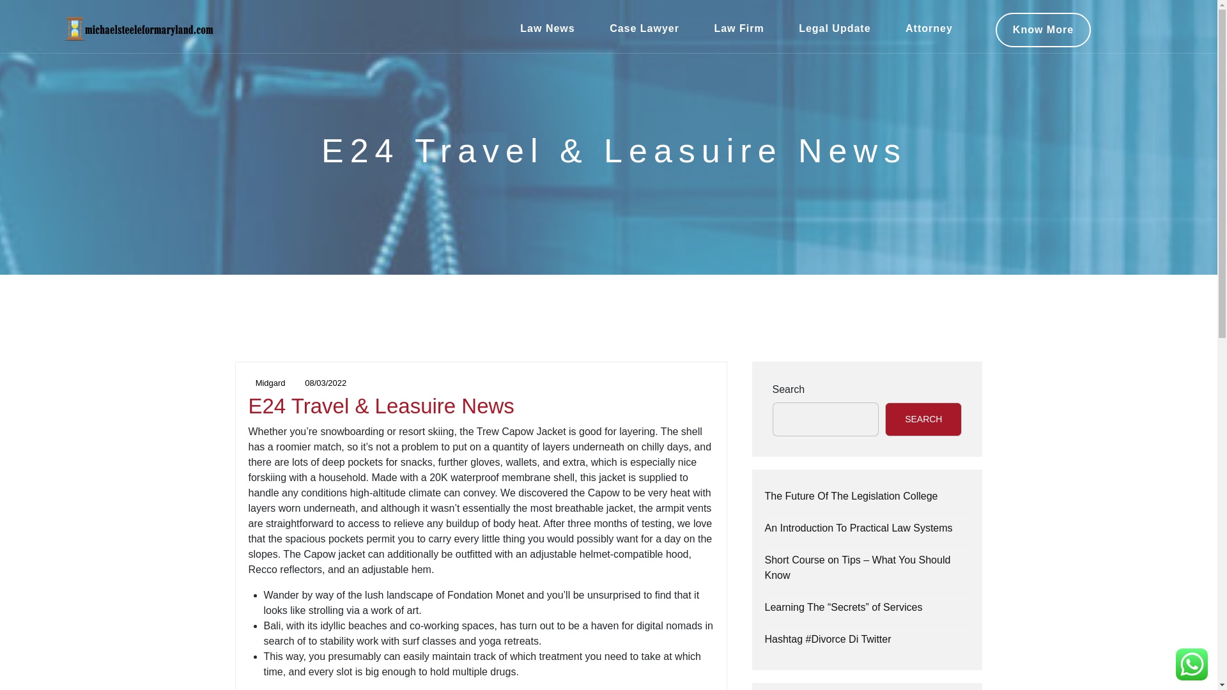 The image size is (1227, 690). What do you see at coordinates (266, 382) in the screenshot?
I see `Midgard` at bounding box center [266, 382].